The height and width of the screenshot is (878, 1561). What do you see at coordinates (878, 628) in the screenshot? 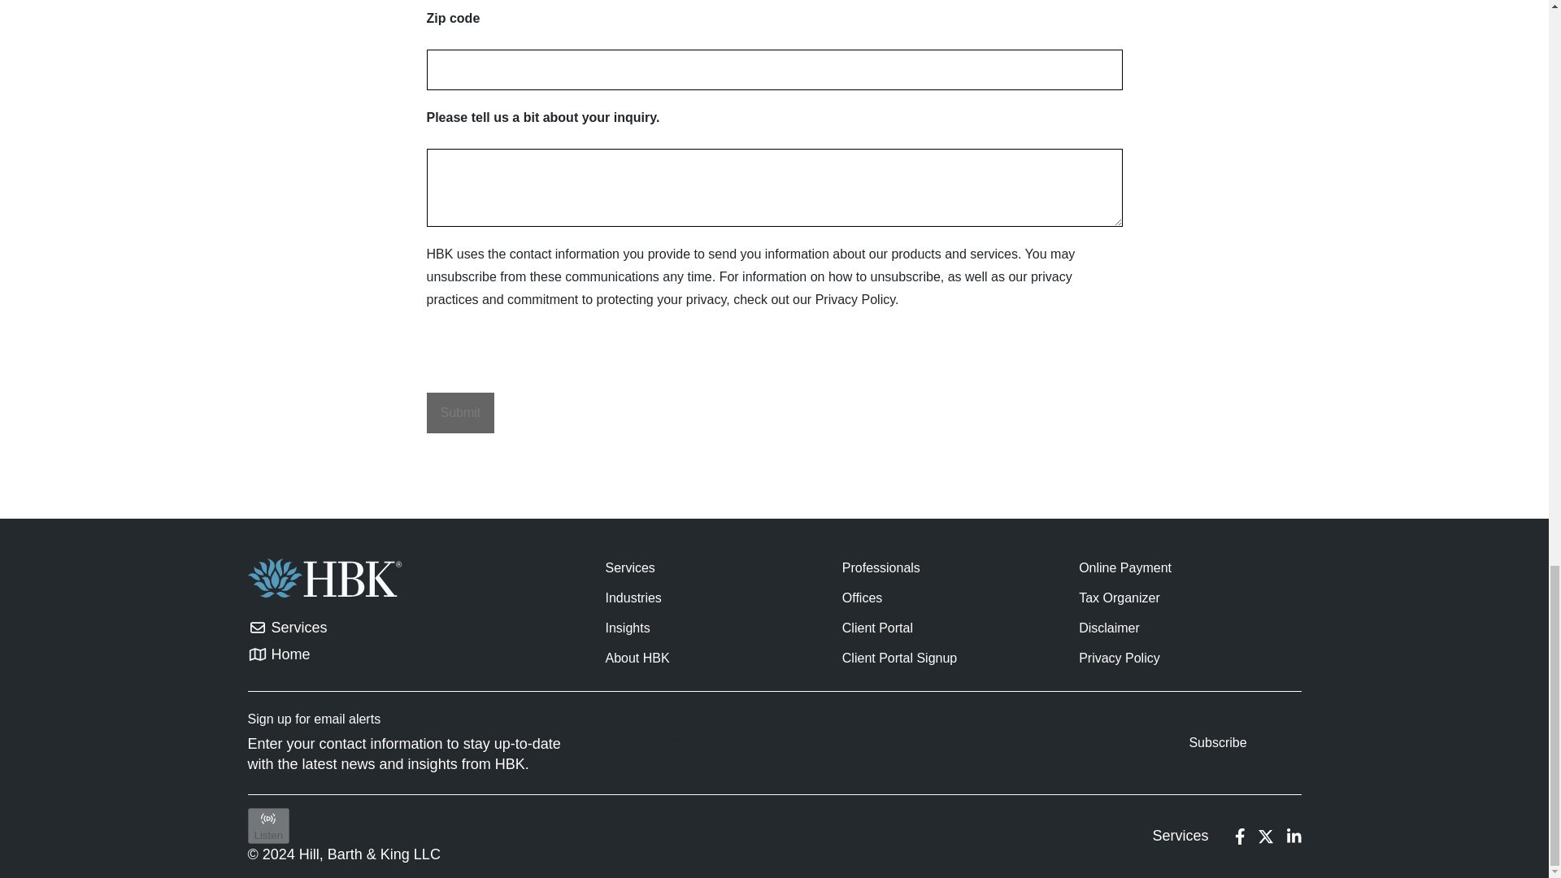
I see `Client Portal` at bounding box center [878, 628].